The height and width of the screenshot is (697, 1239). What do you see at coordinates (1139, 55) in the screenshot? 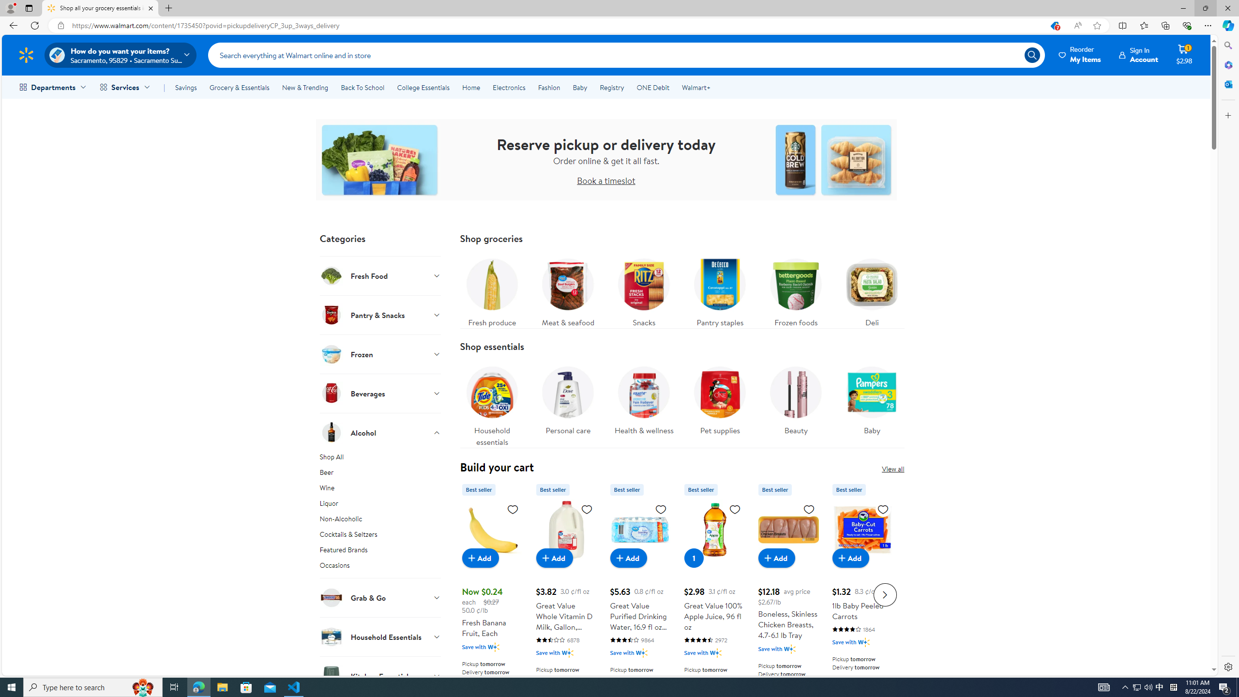
I see `Sign InAccount` at bounding box center [1139, 55].